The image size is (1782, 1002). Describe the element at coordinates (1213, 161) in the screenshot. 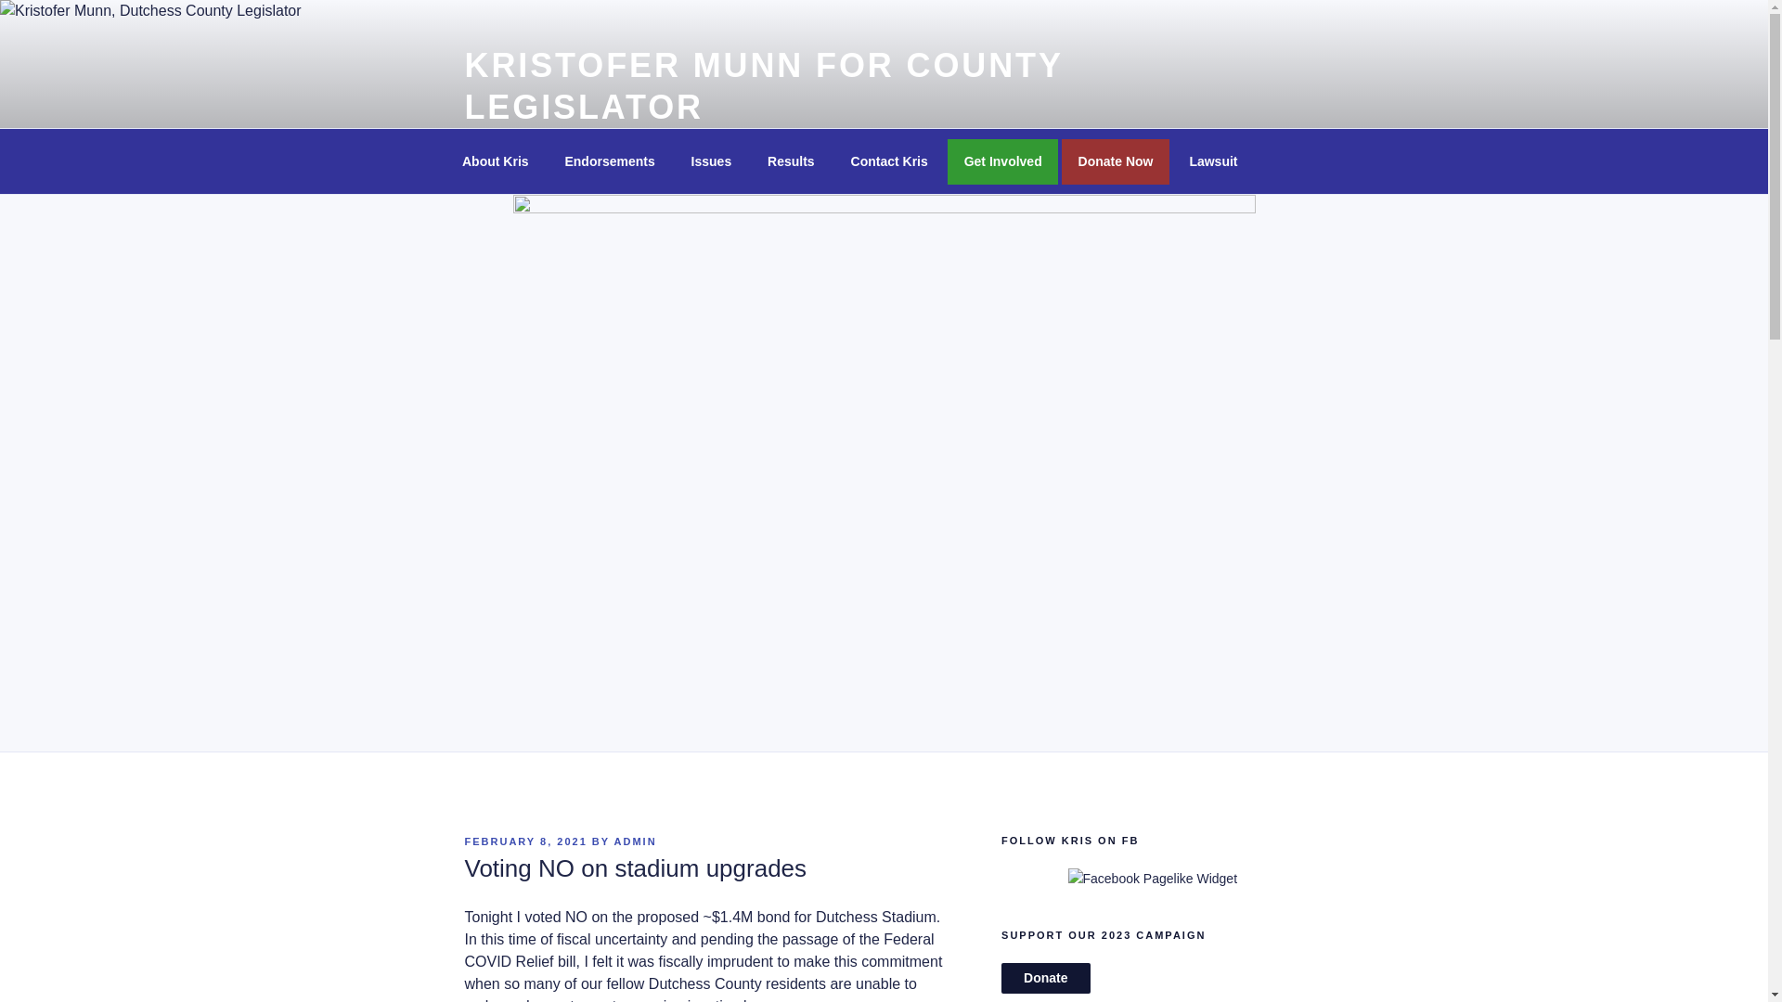

I see `Lawsuit` at that location.